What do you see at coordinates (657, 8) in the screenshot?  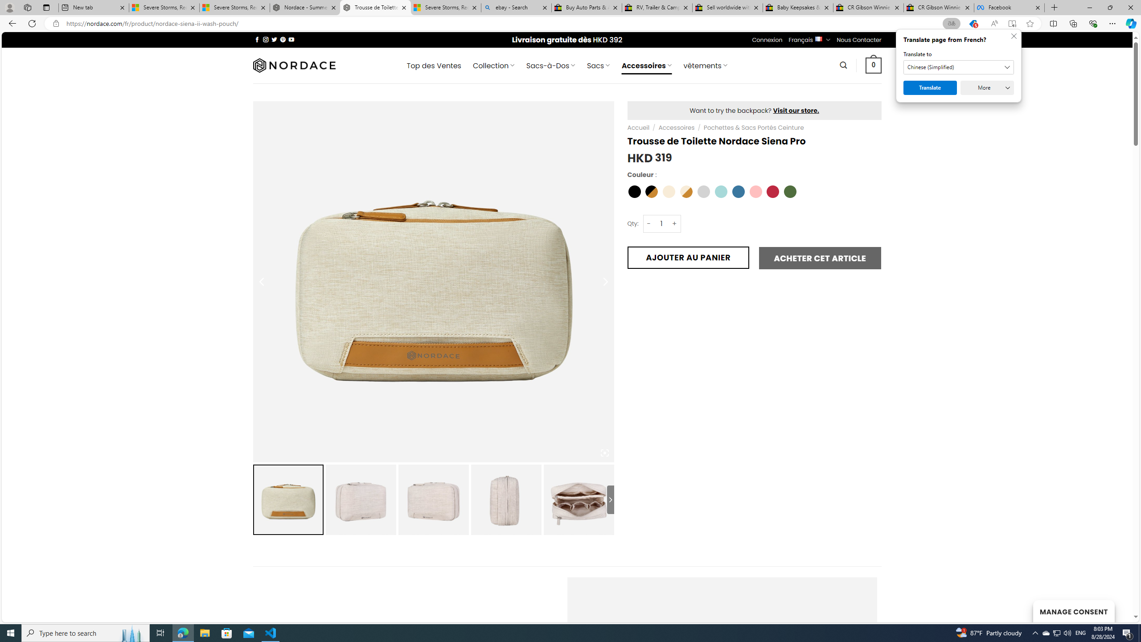 I see `RV, Trailer & Camper Steps & Ladders for sale | eBay` at bounding box center [657, 8].